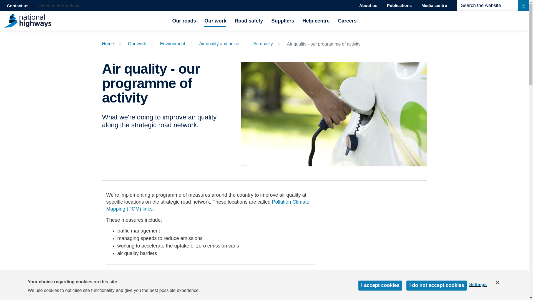 The image size is (533, 300). What do you see at coordinates (18, 6) in the screenshot?
I see `Contact us` at bounding box center [18, 6].